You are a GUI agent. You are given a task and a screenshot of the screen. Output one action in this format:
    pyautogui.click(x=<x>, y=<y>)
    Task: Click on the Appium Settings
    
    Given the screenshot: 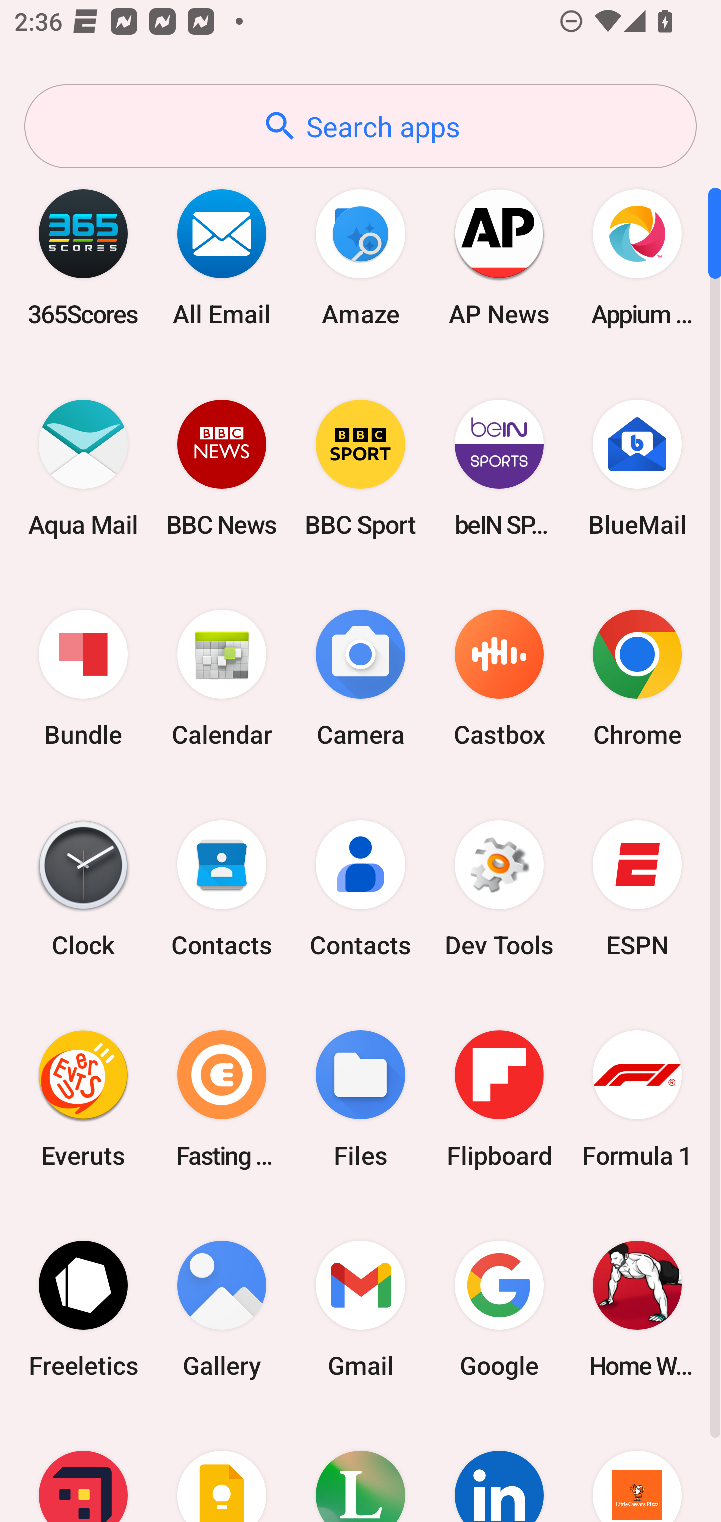 What is the action you would take?
    pyautogui.click(x=637, y=257)
    